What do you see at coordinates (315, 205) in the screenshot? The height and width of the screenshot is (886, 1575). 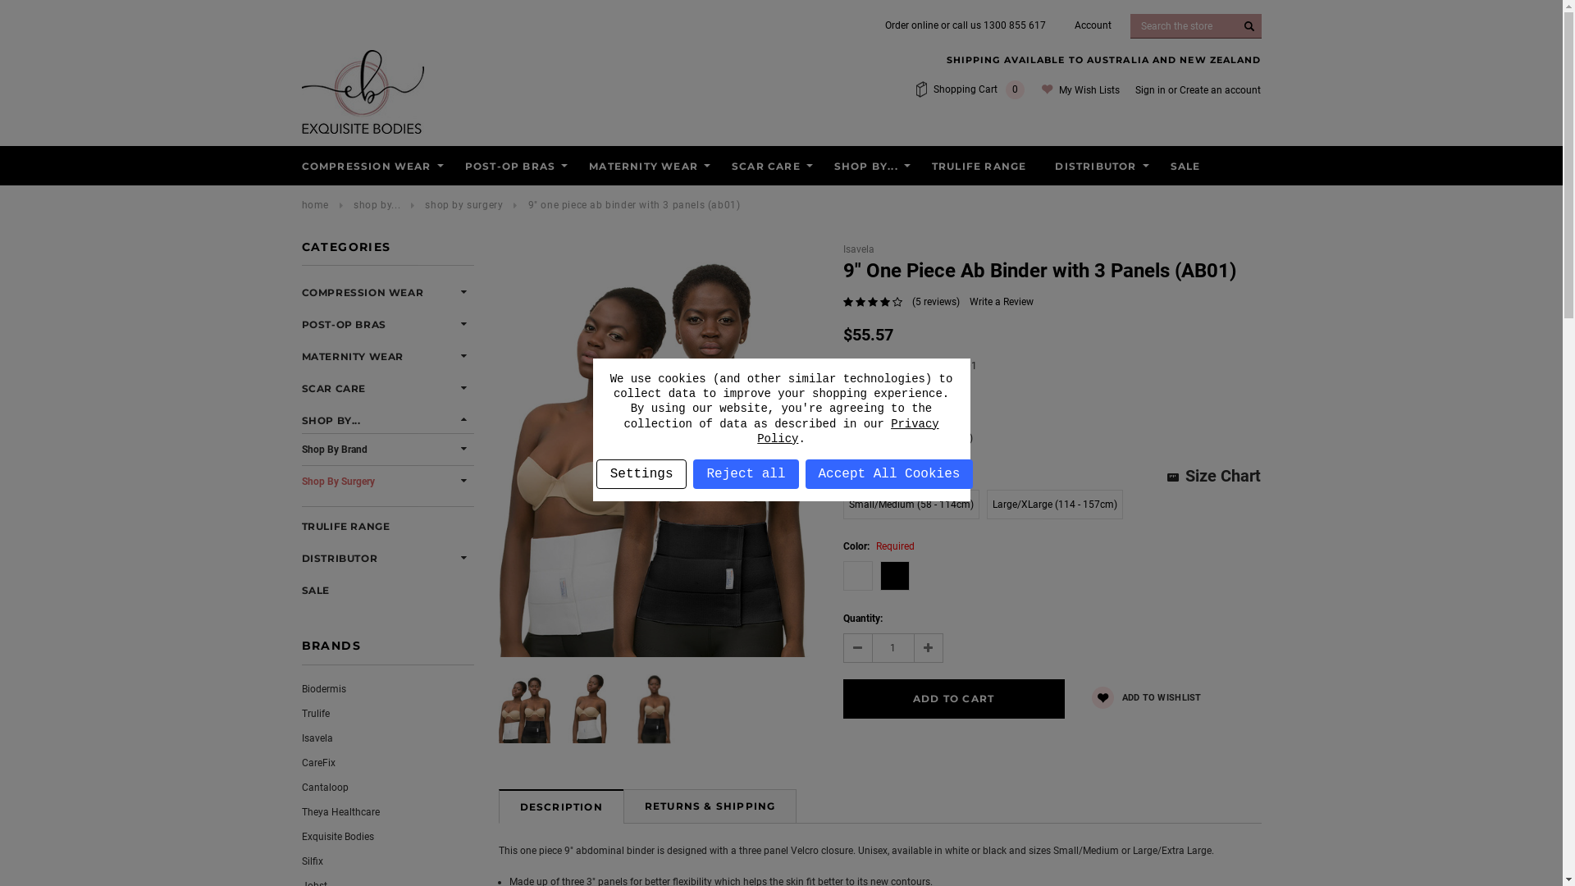 I see `home` at bounding box center [315, 205].